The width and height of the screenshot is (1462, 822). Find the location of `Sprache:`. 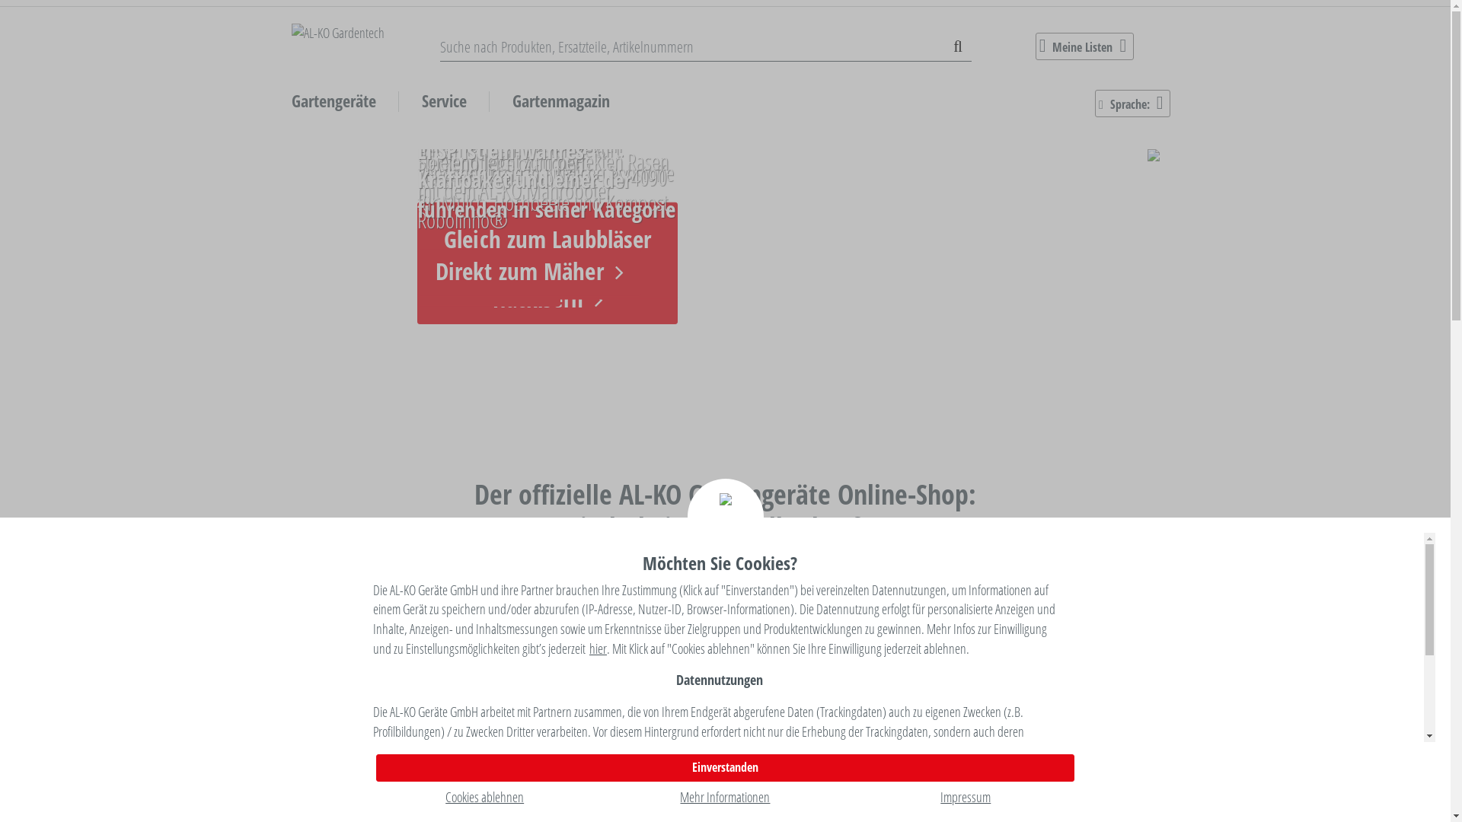

Sprache: is located at coordinates (1133, 104).